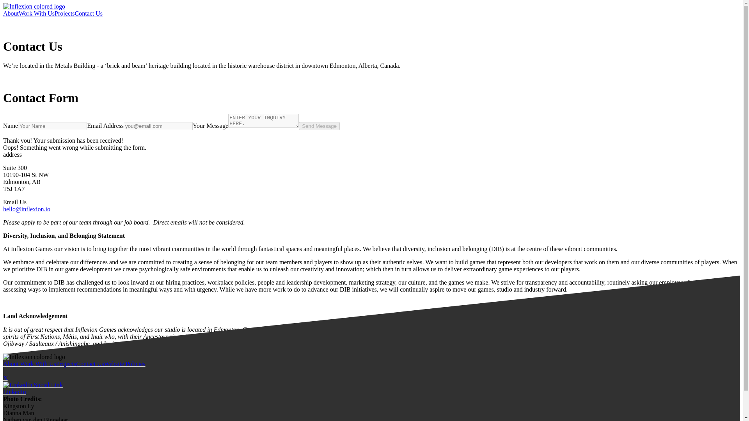  I want to click on About, so click(11, 363).